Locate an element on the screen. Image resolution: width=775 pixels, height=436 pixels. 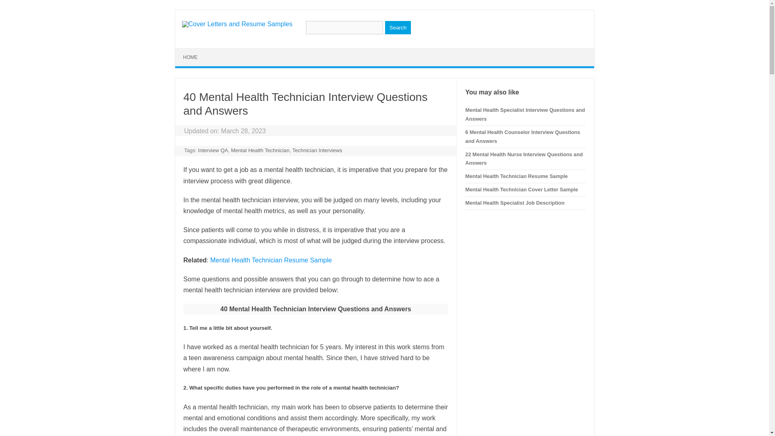
22 Mental Health Nurse Interview Questions and Answers is located at coordinates (524, 158).